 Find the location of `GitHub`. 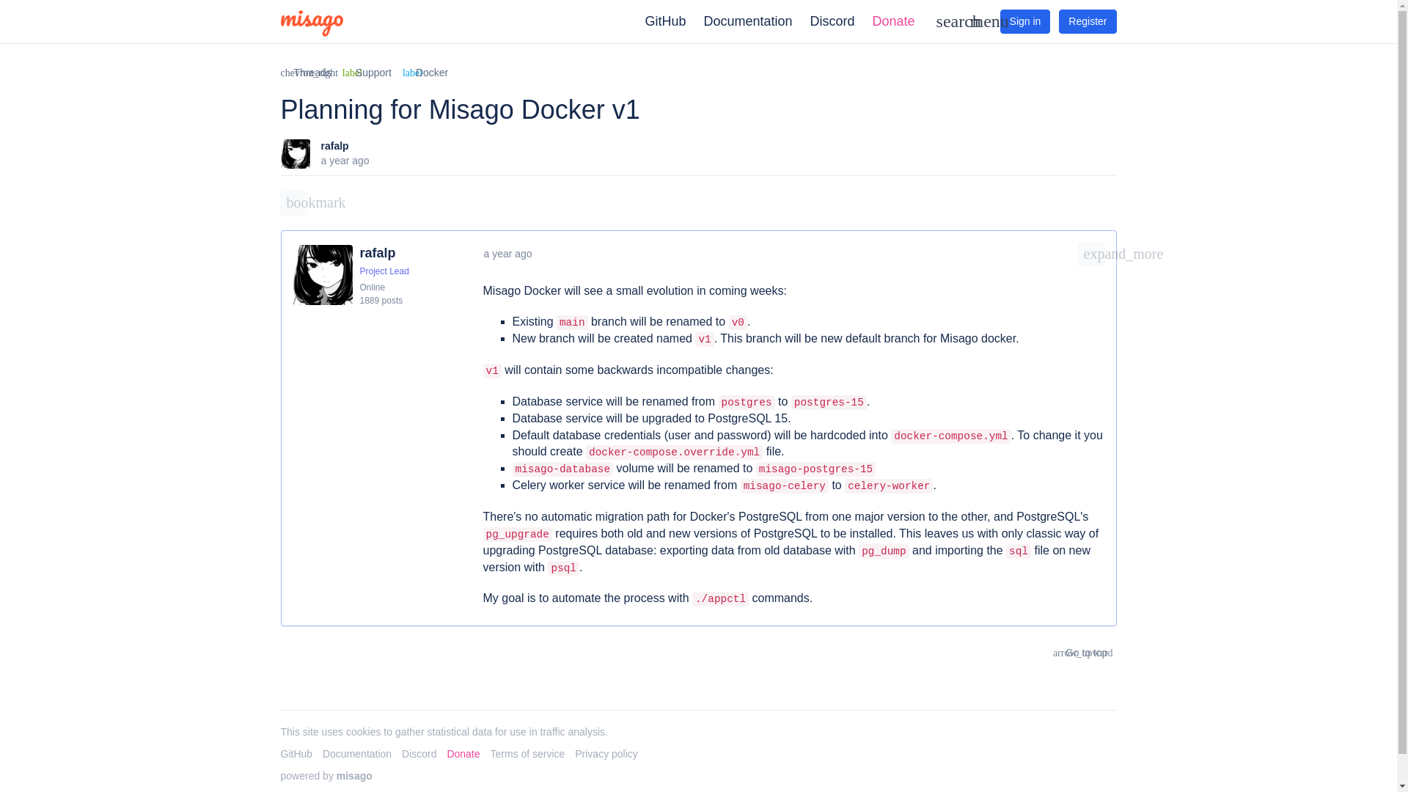

GitHub is located at coordinates (425, 73).